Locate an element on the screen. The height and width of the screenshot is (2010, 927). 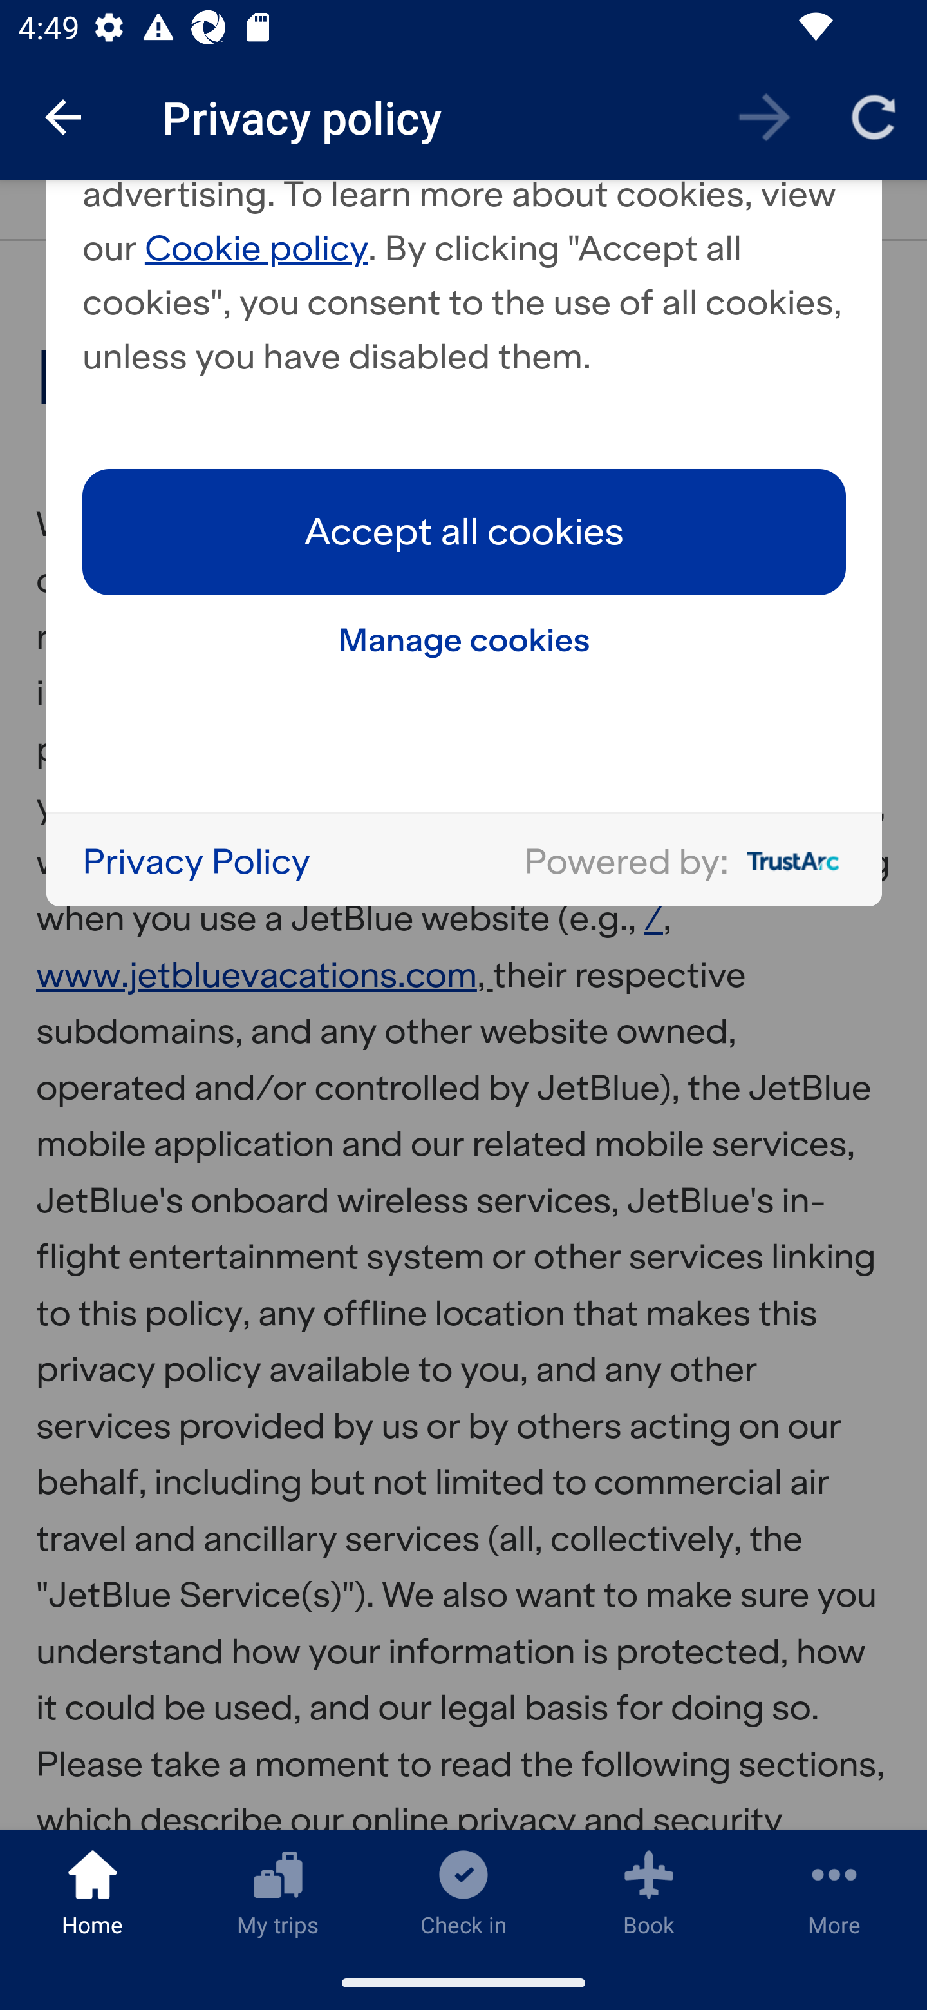
Cookie policy is located at coordinates (257, 248).